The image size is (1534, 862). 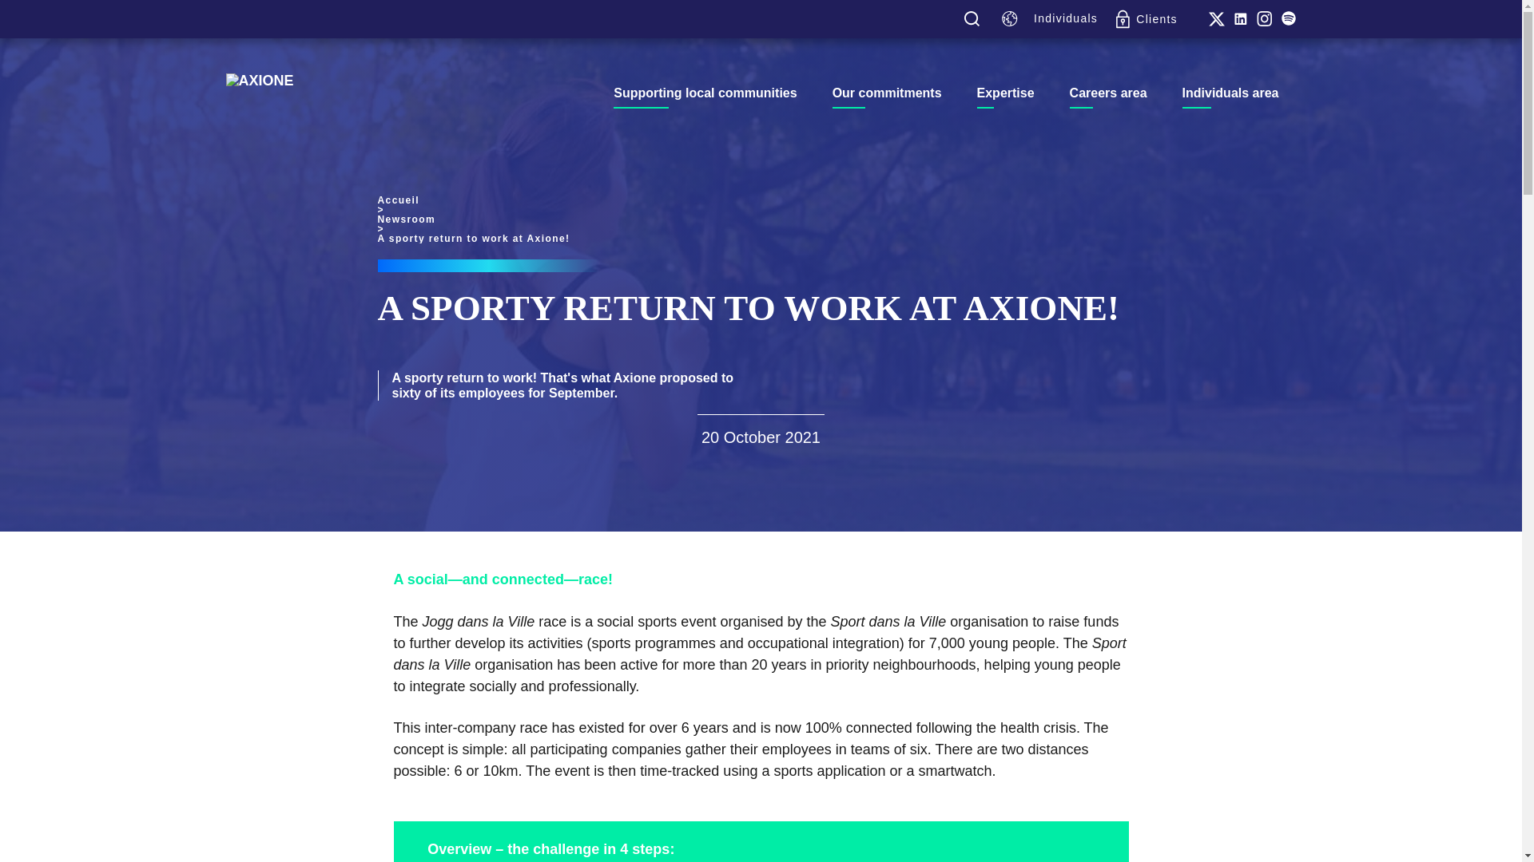 What do you see at coordinates (1230, 93) in the screenshot?
I see `Individuals area` at bounding box center [1230, 93].